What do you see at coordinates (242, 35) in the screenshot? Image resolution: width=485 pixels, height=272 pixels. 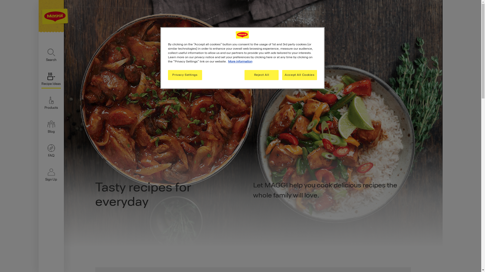 I see `Company Logo` at bounding box center [242, 35].